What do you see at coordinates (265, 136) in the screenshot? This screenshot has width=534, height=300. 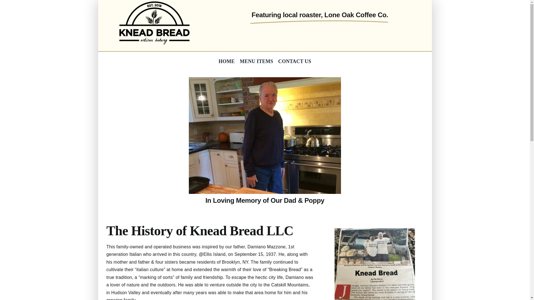 I see `MENU ITEMS` at bounding box center [265, 136].